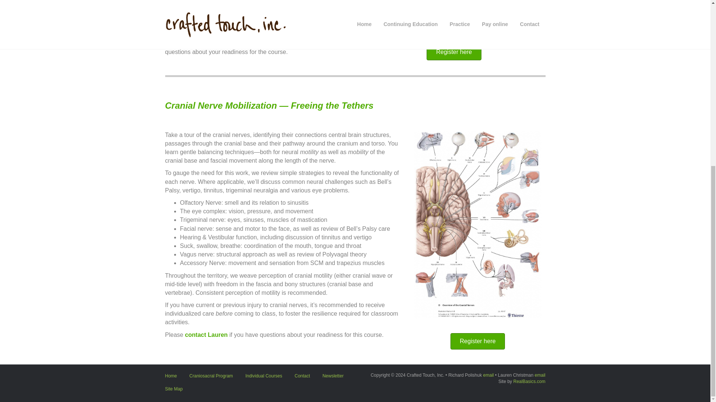 This screenshot has height=402, width=716. Describe the element at coordinates (206, 335) in the screenshot. I see `contact Lauren` at that location.